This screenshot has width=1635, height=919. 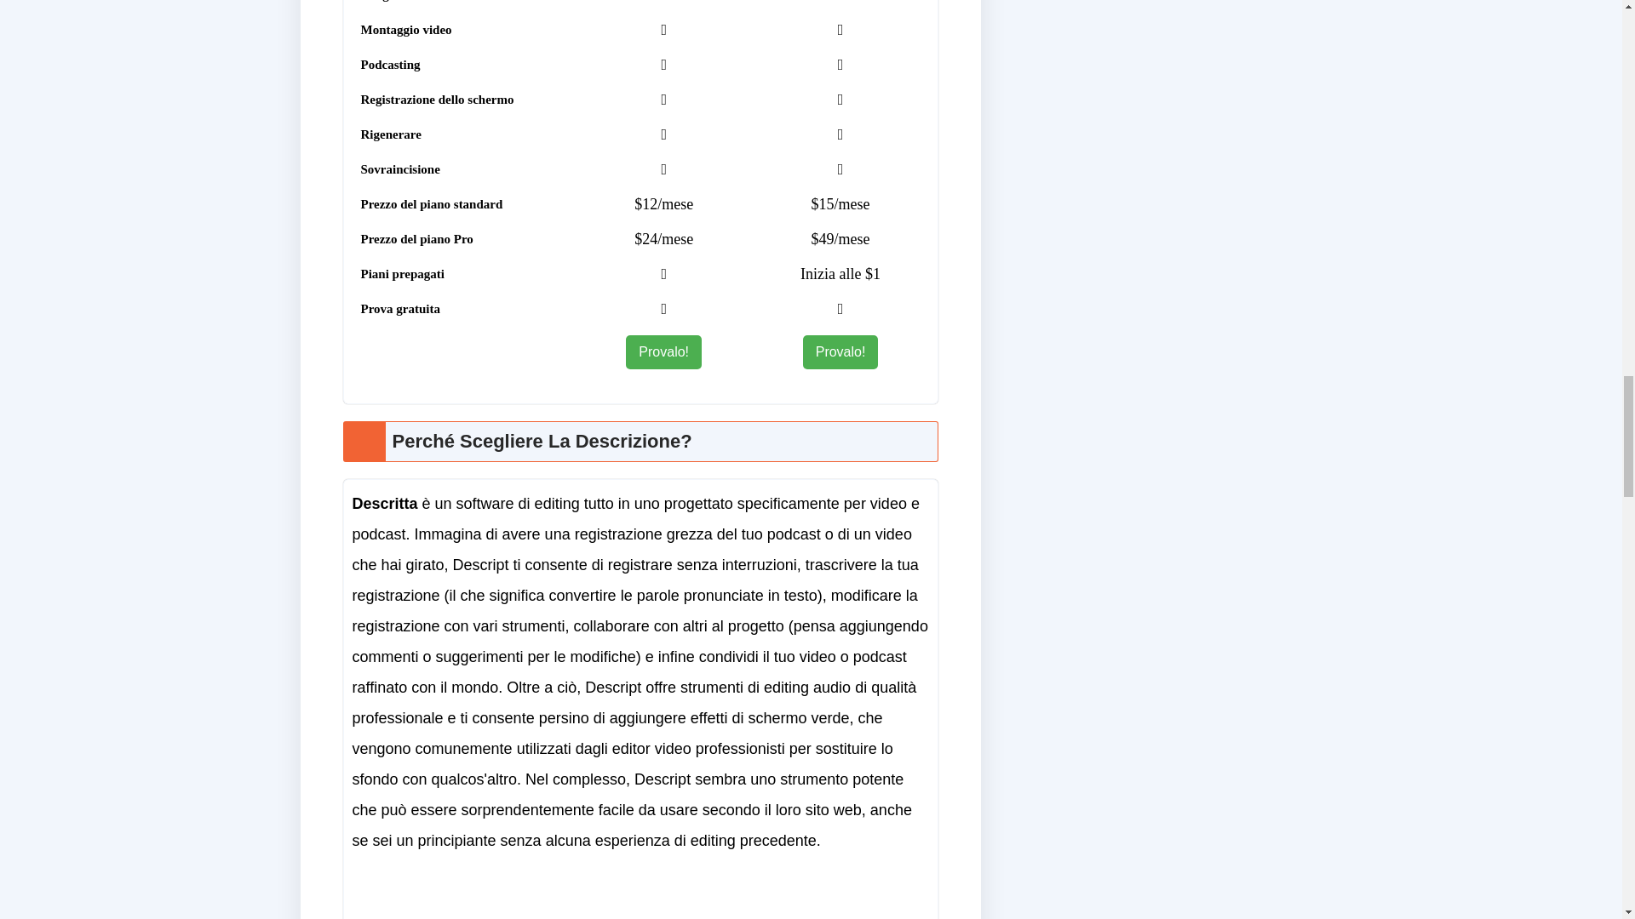 I want to click on Provalo!, so click(x=840, y=351).